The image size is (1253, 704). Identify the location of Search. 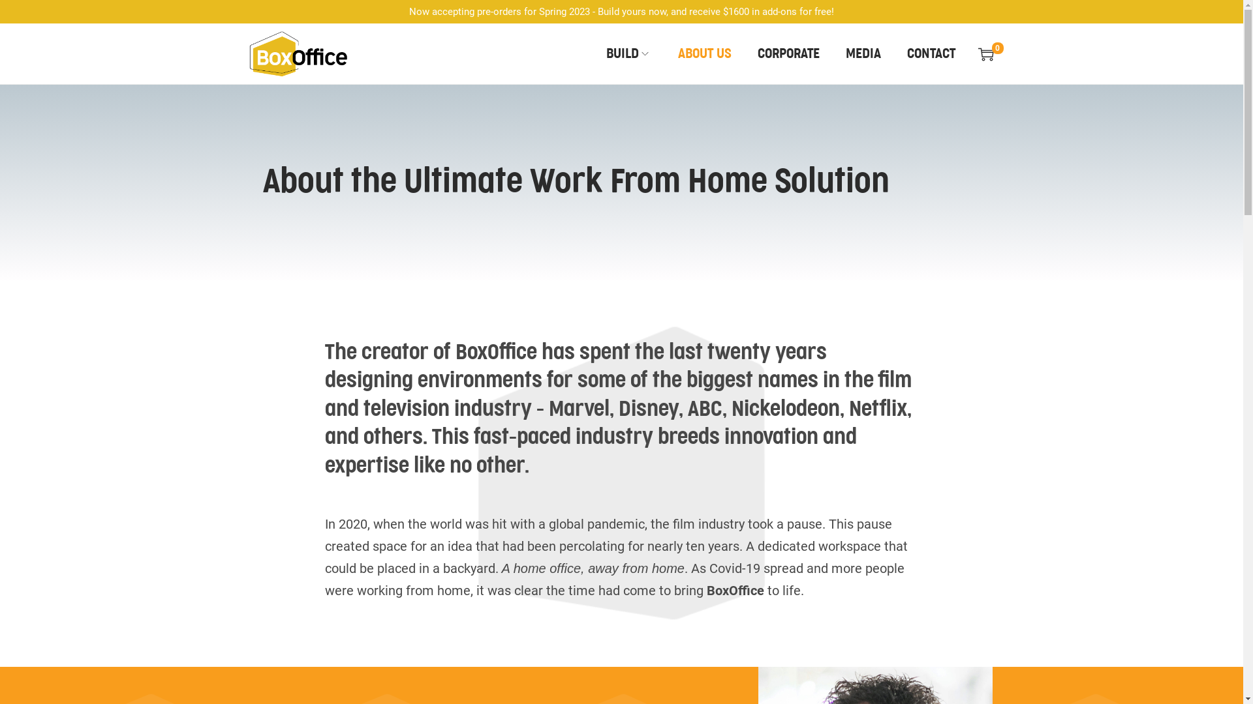
(818, 368).